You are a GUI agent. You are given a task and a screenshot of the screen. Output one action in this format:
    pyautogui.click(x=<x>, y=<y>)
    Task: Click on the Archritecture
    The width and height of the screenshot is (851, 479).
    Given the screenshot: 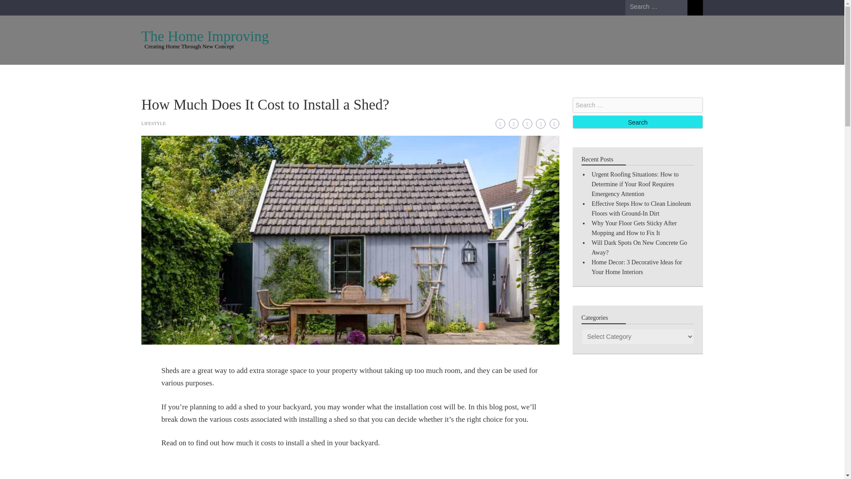 What is the action you would take?
    pyautogui.click(x=218, y=75)
    